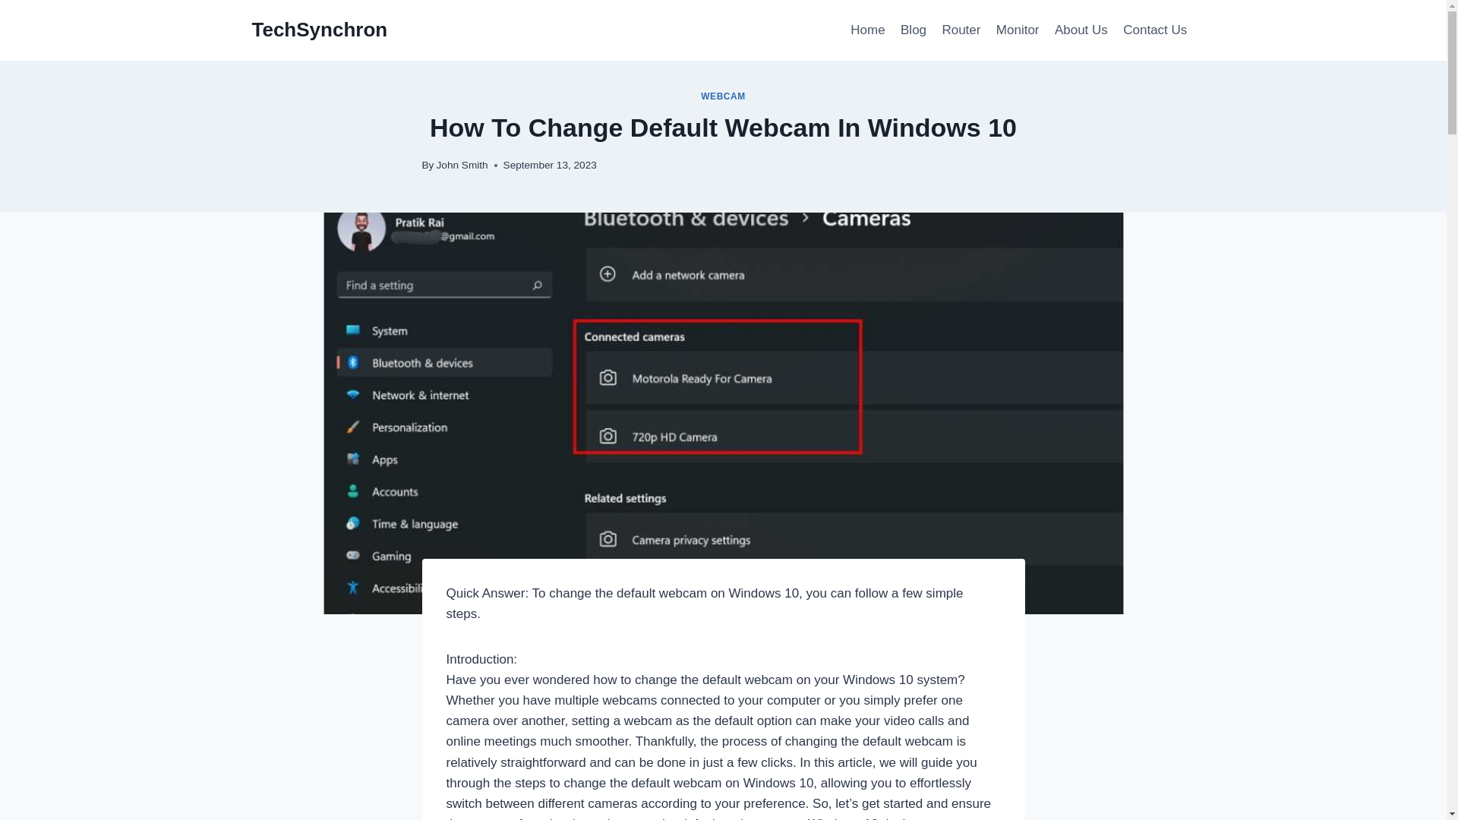 The image size is (1458, 820). Describe the element at coordinates (913, 30) in the screenshot. I see `Blog` at that location.